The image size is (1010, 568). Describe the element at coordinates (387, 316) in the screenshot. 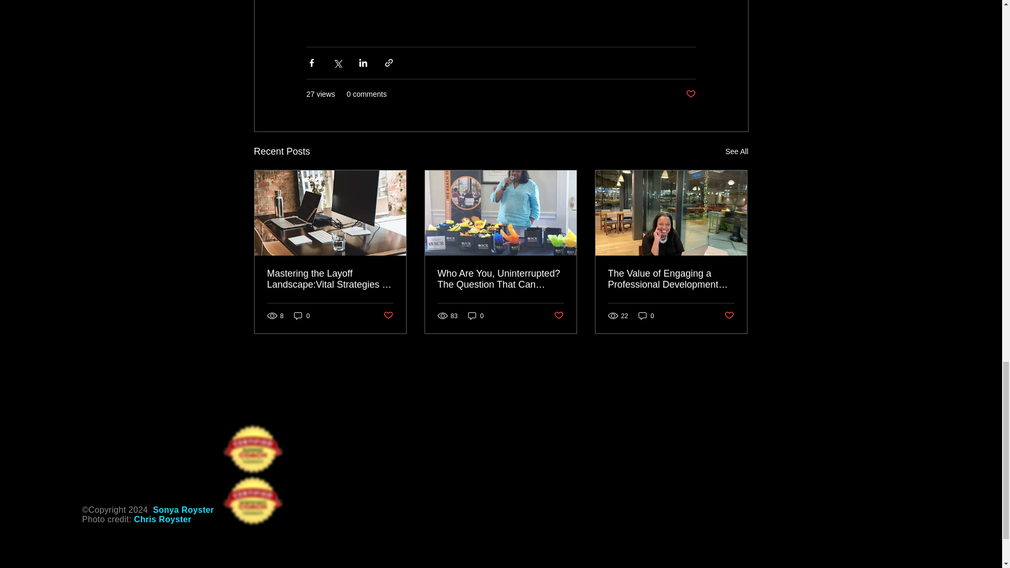

I see `Post not marked as liked` at that location.